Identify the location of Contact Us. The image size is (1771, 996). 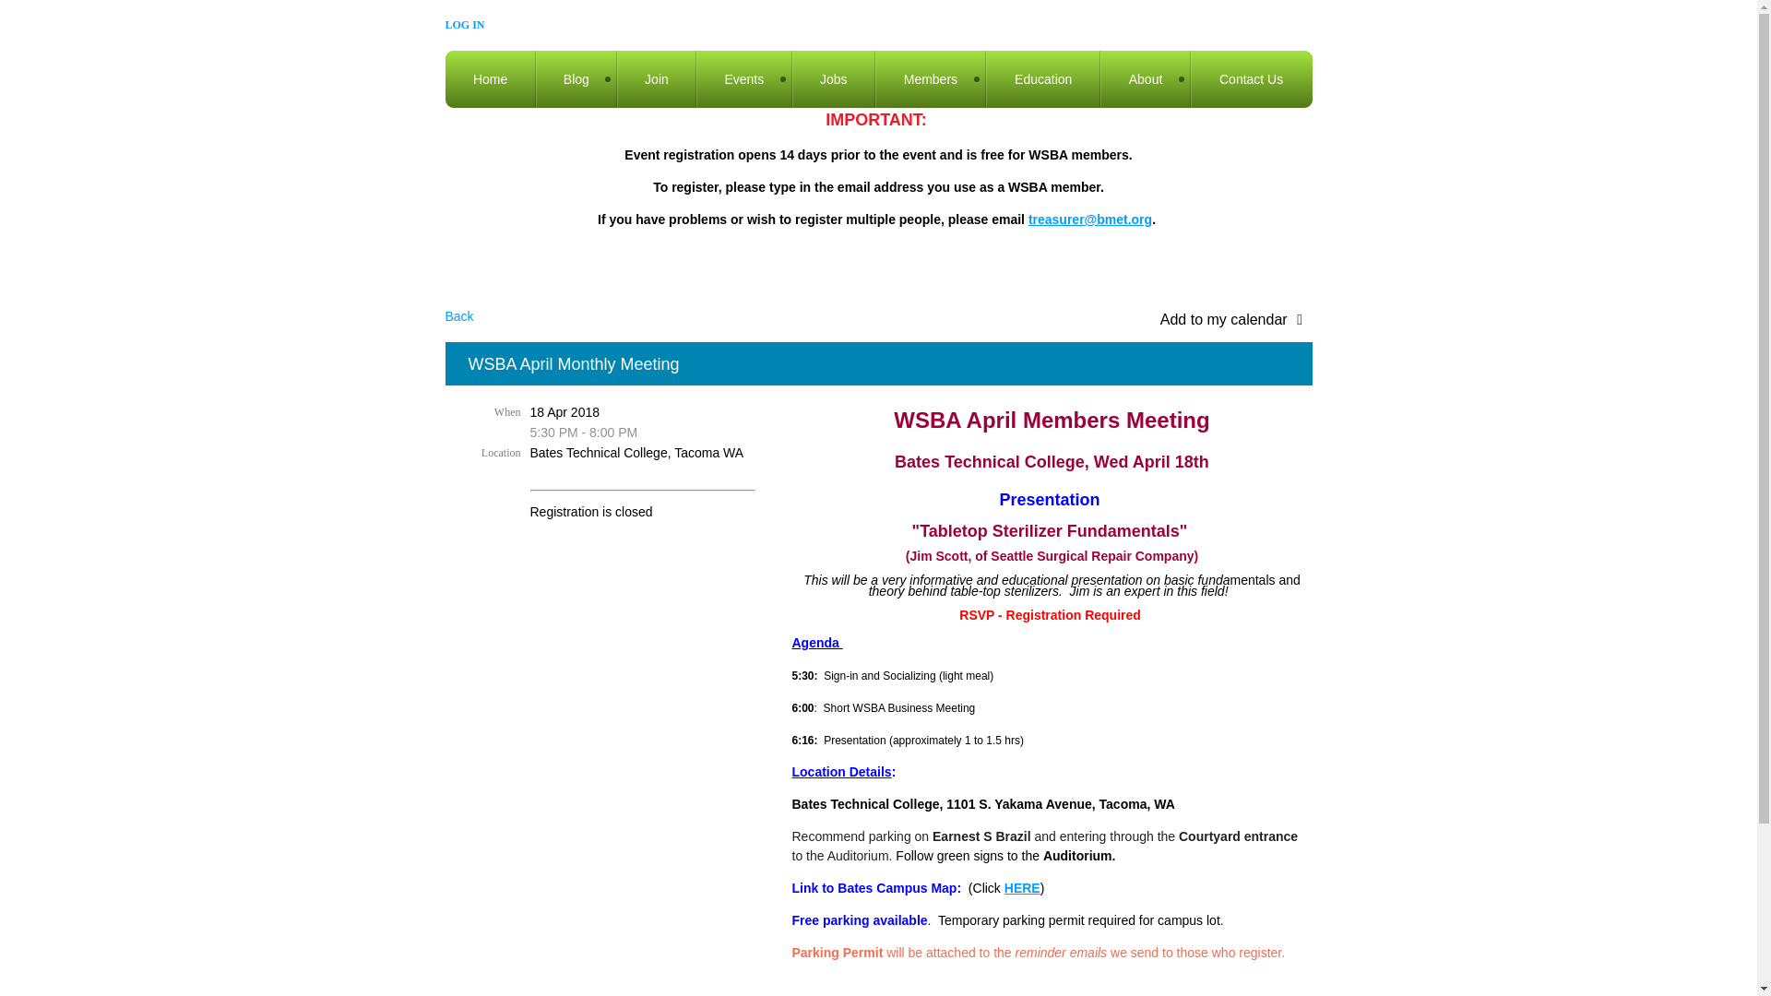
(1251, 79).